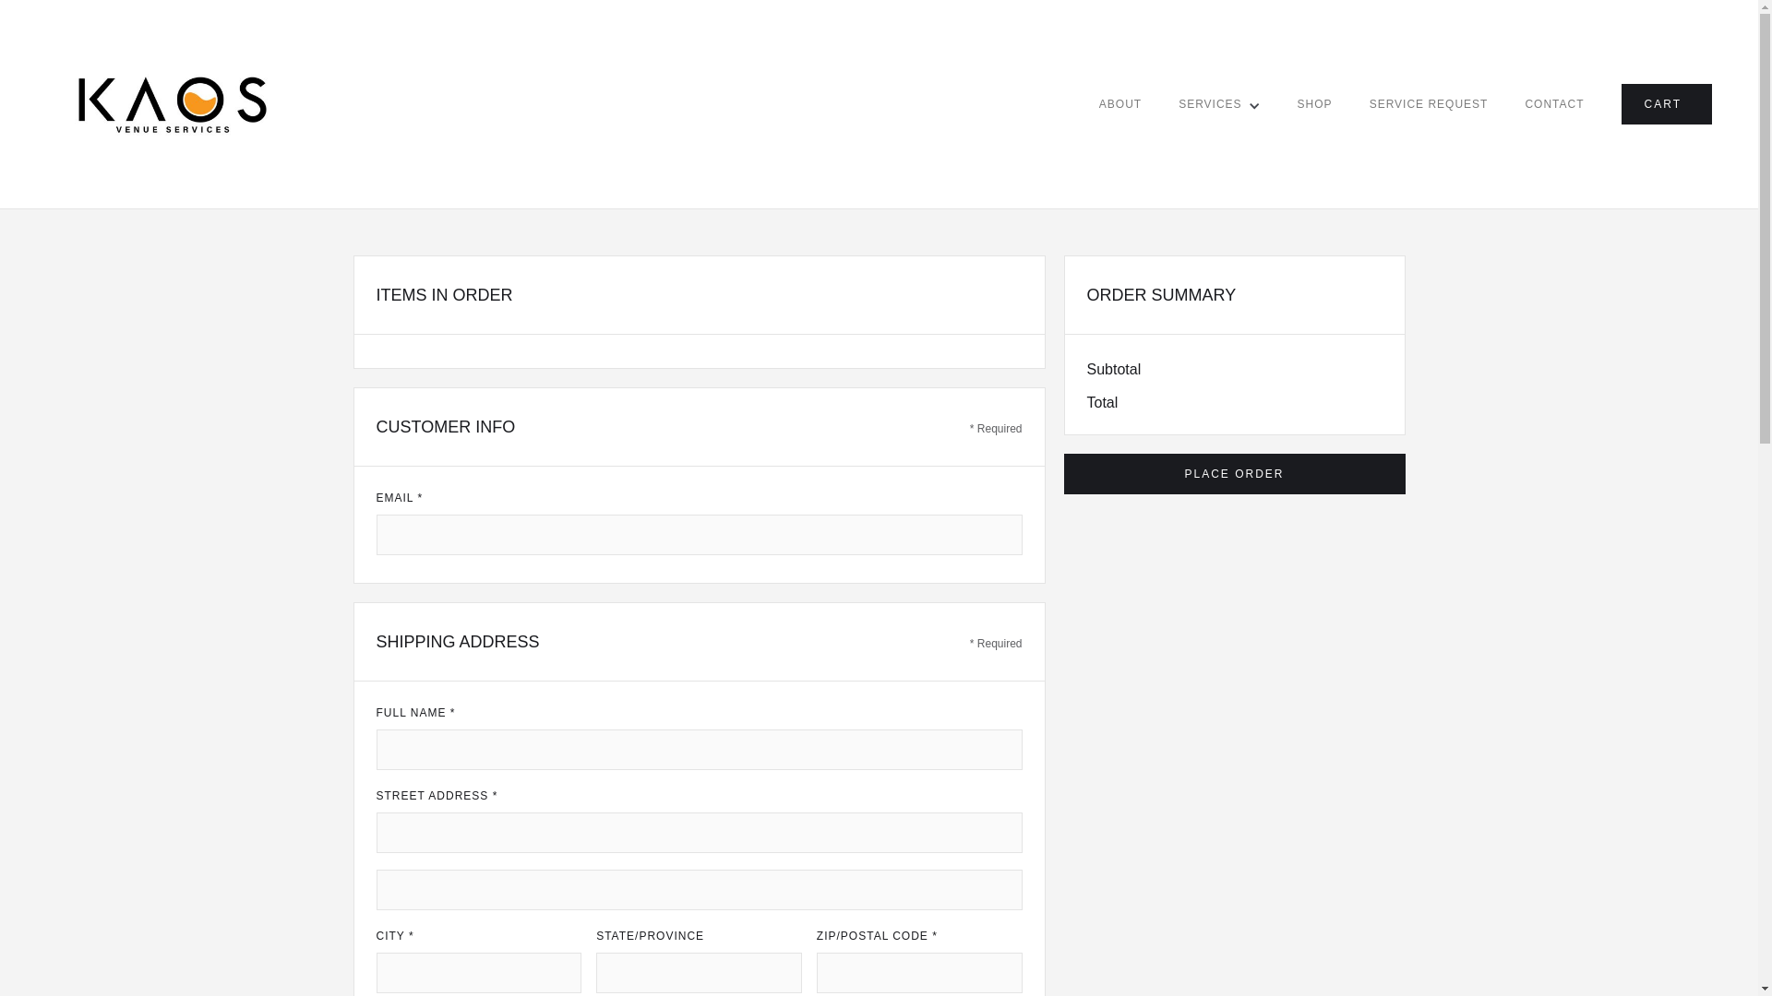 The width and height of the screenshot is (1772, 996). Describe the element at coordinates (1667, 104) in the screenshot. I see `CART` at that location.